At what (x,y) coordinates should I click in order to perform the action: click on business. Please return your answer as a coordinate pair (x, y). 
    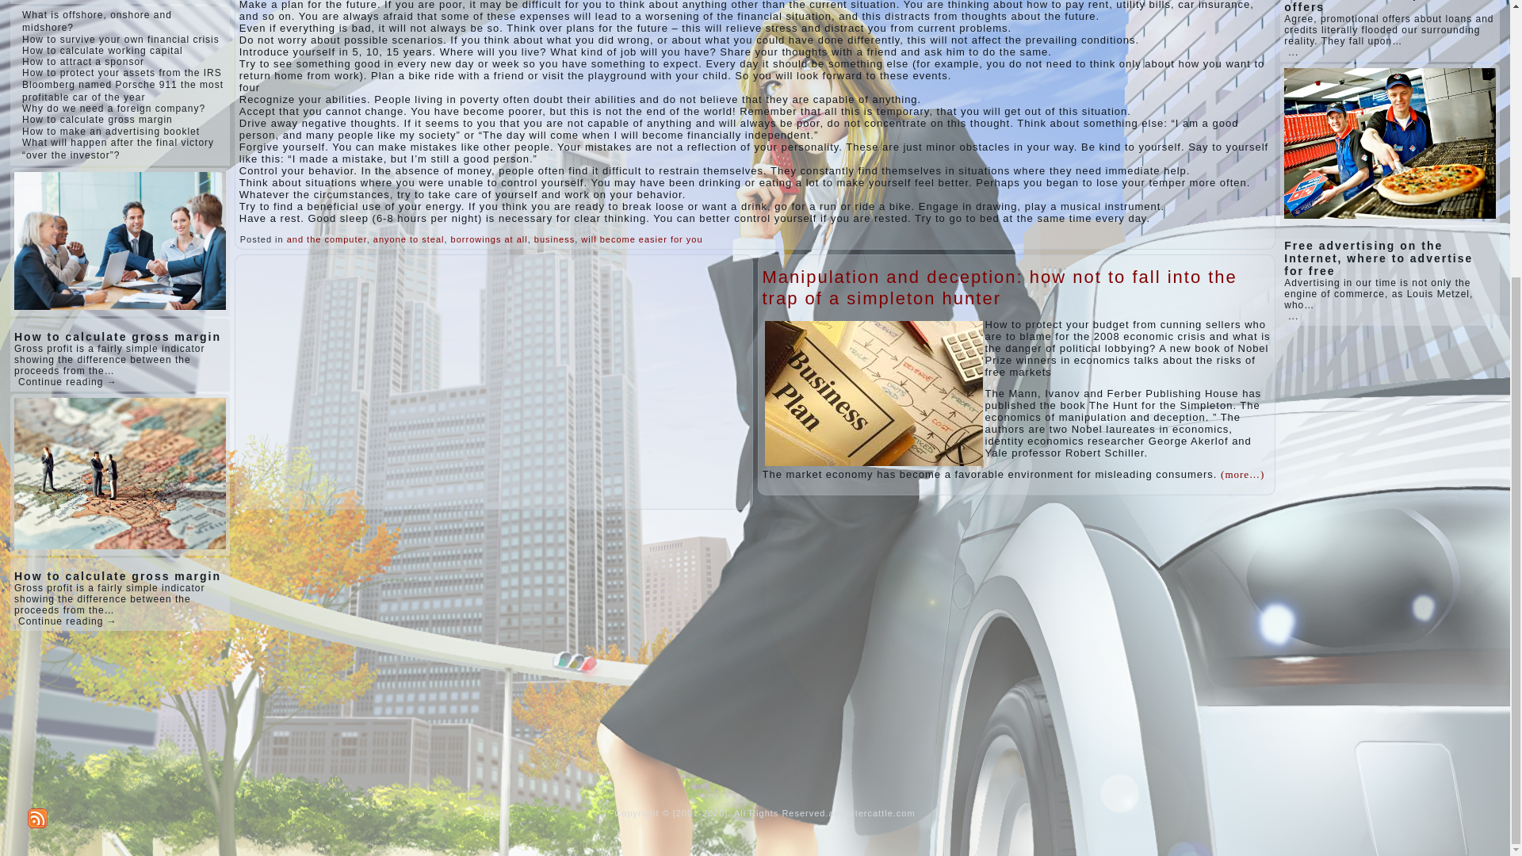
    Looking at the image, I should click on (554, 239).